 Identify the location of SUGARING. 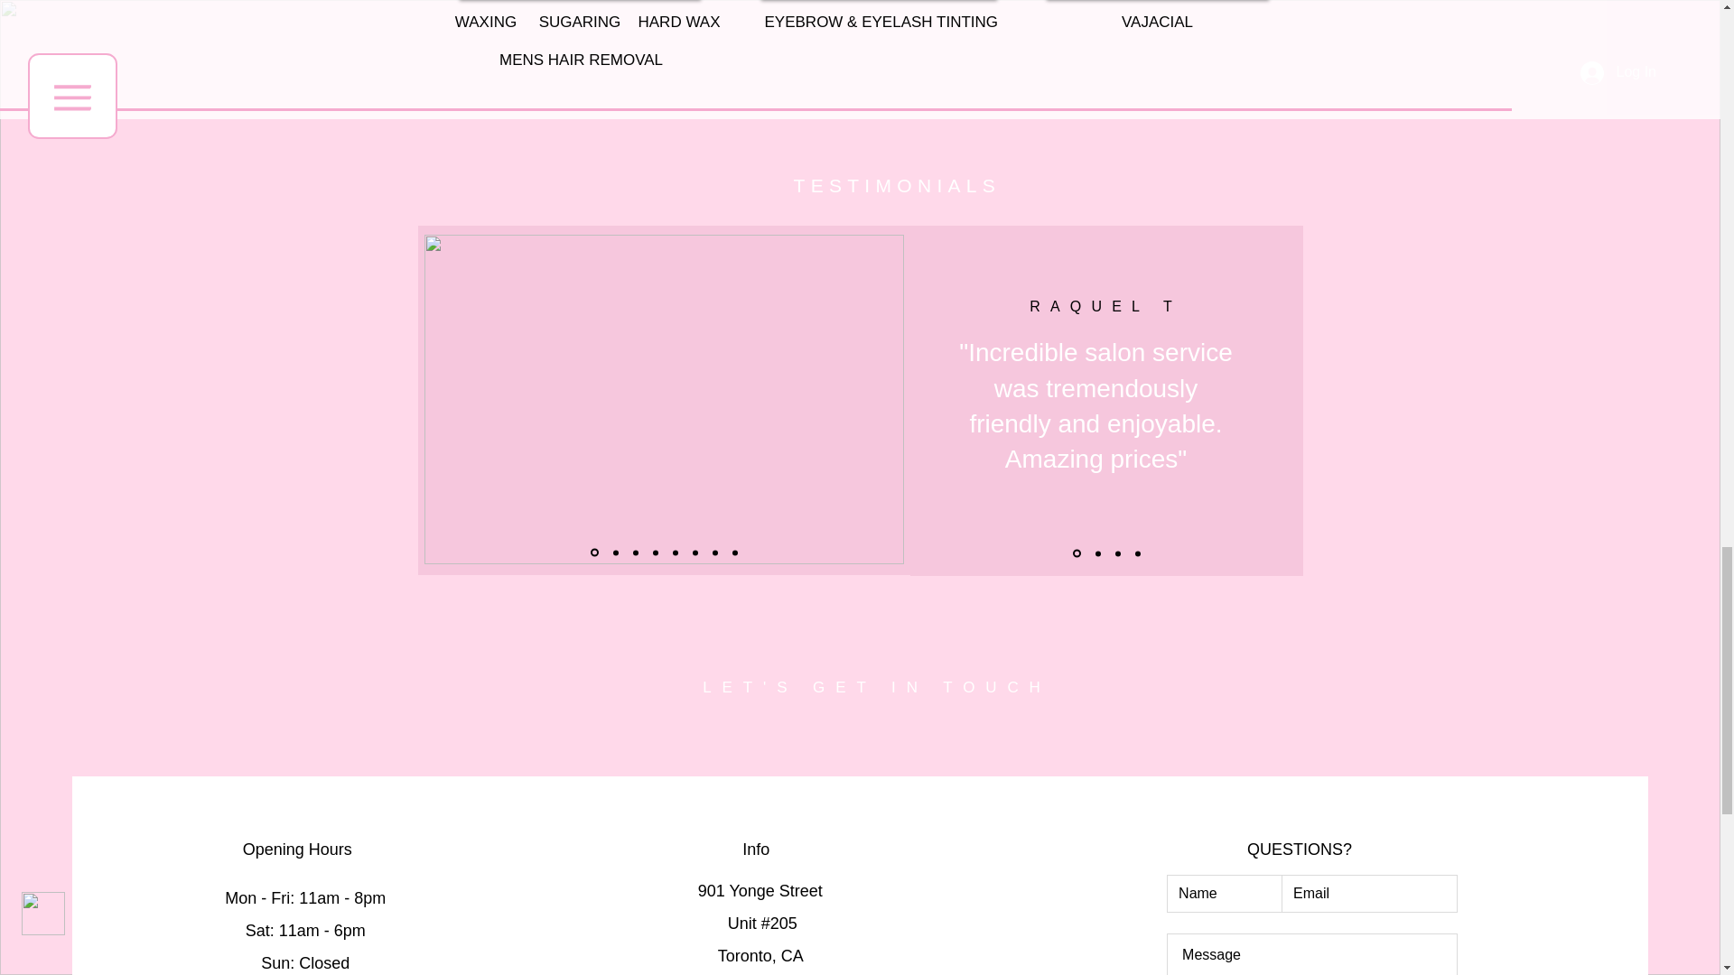
(579, 22).